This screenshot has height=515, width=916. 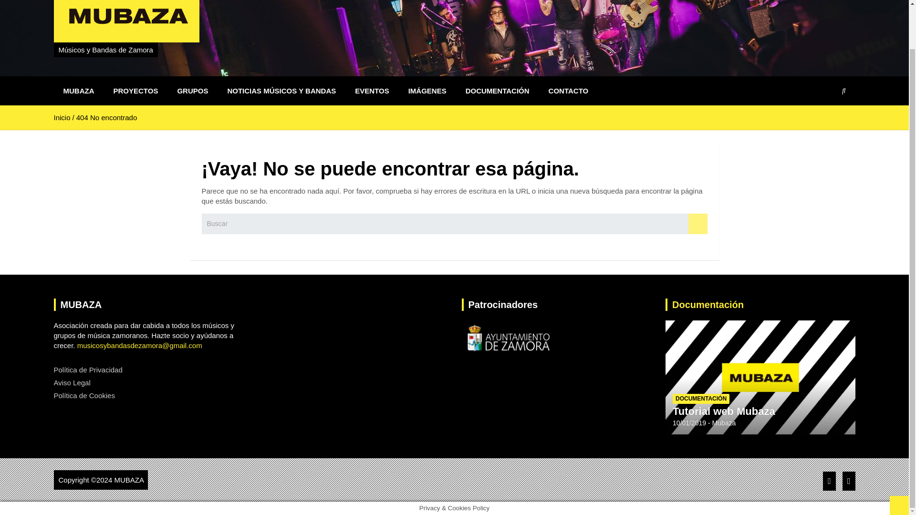 I want to click on PROYECTOS, so click(x=135, y=91).